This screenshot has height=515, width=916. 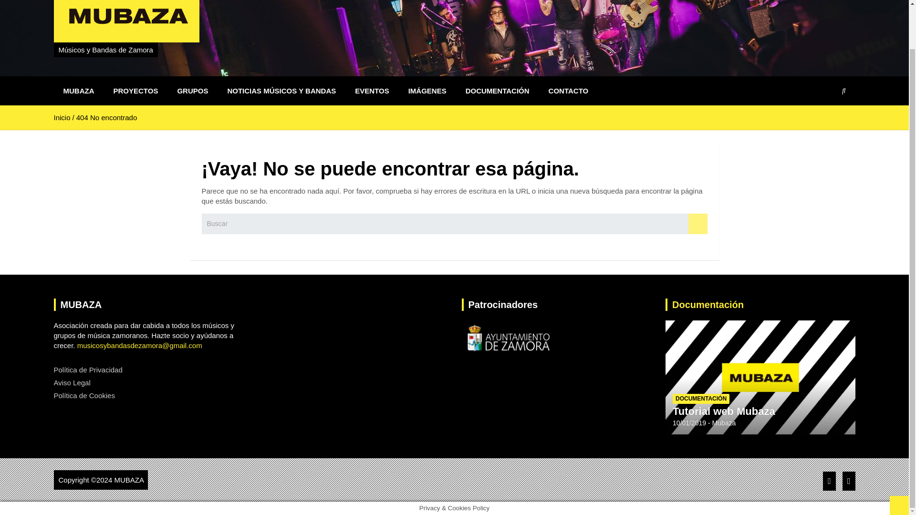 I want to click on PROYECTOS, so click(x=135, y=91).